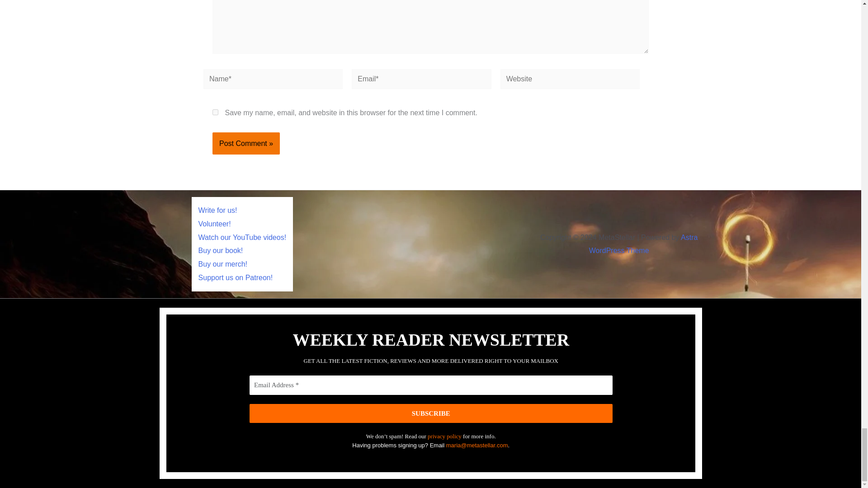 The height and width of the screenshot is (488, 868). Describe the element at coordinates (215, 112) in the screenshot. I see `yes` at that location.